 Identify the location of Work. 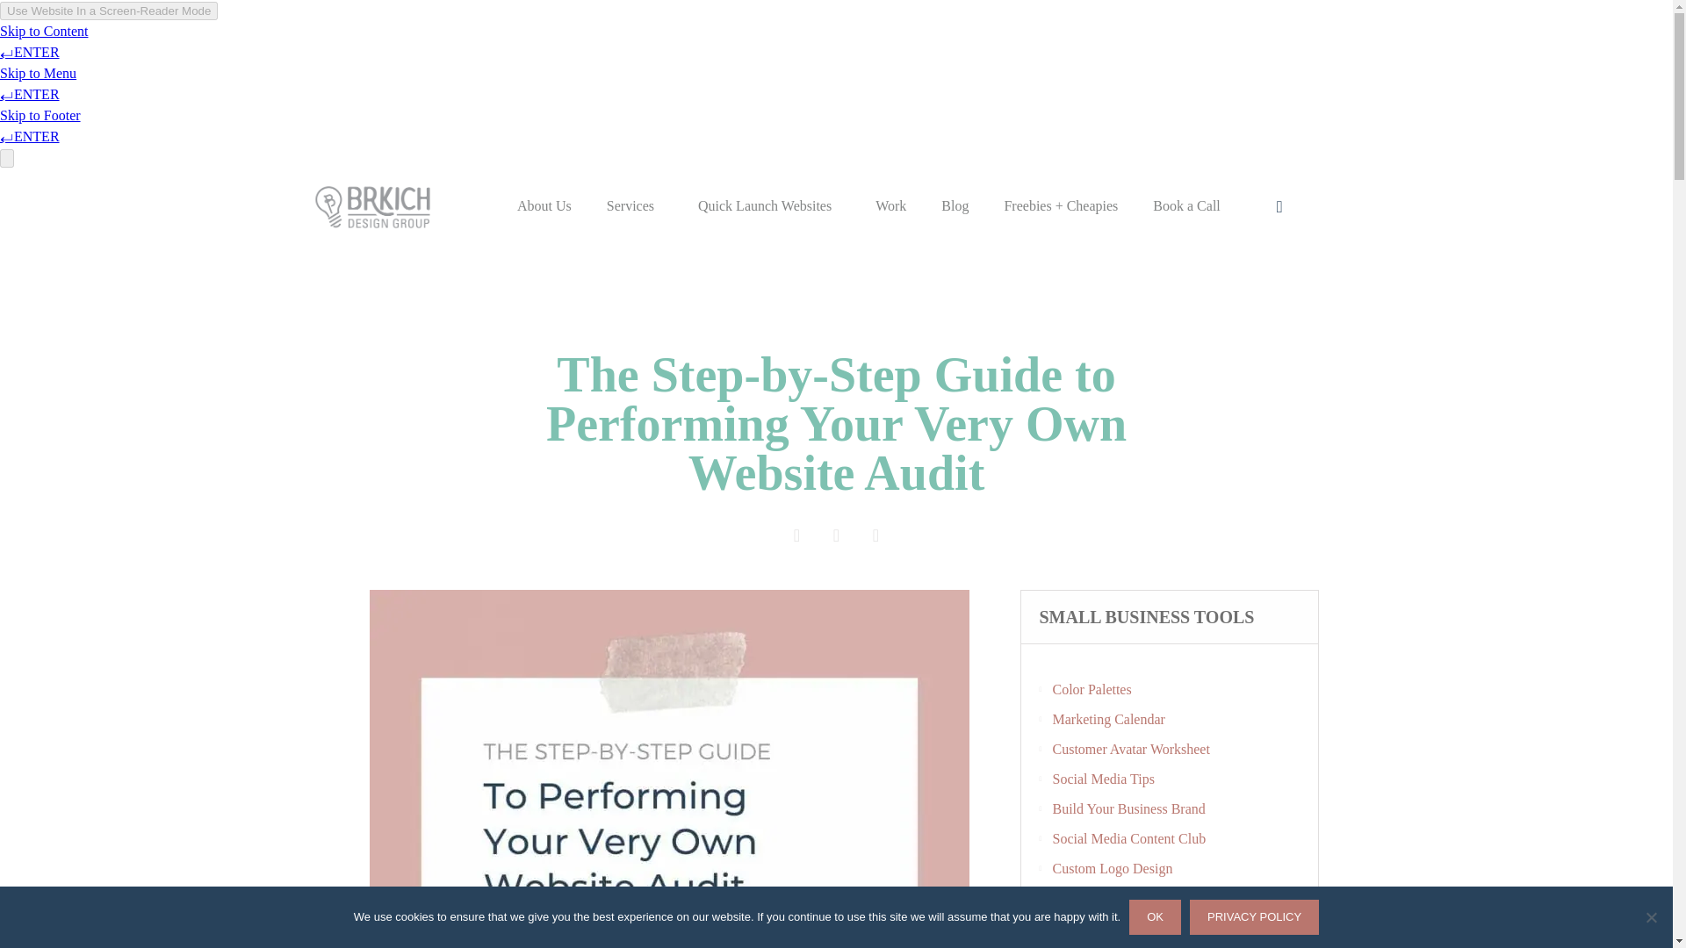
(890, 205).